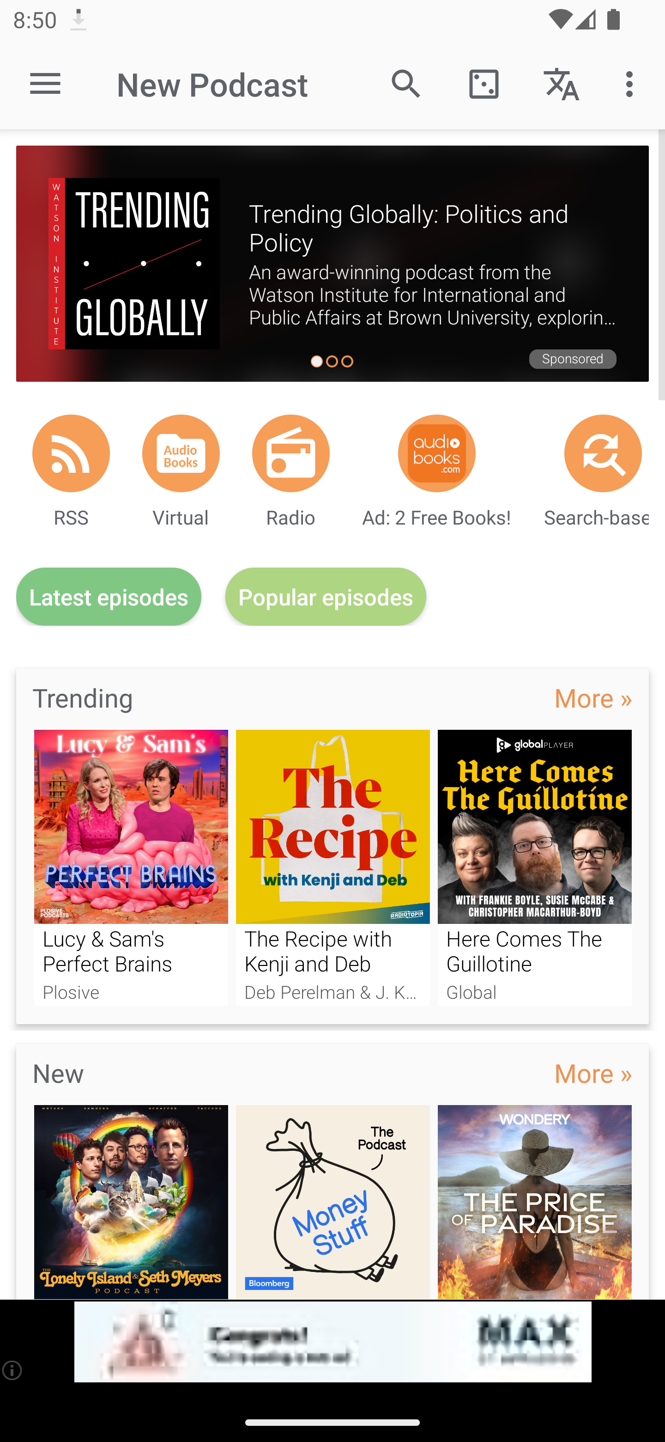 The height and width of the screenshot is (1442, 665). Describe the element at coordinates (131, 867) in the screenshot. I see `Lucy & Sam's Perfect Brains Plosive` at that location.